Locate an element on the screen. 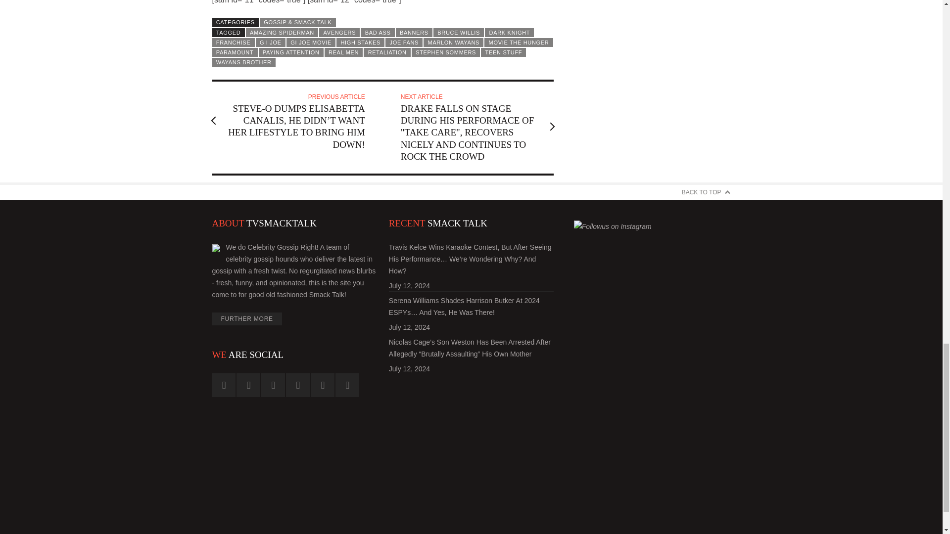 The image size is (950, 534). View all posts tagged Bad Ass is located at coordinates (377, 32).